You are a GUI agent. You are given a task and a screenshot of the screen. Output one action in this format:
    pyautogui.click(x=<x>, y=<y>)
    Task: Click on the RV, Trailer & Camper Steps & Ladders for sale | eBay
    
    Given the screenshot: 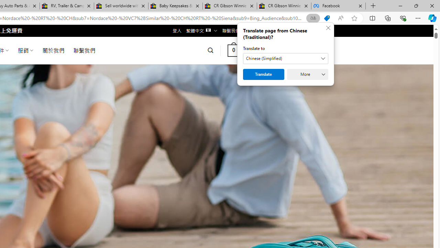 What is the action you would take?
    pyautogui.click(x=67, y=6)
    